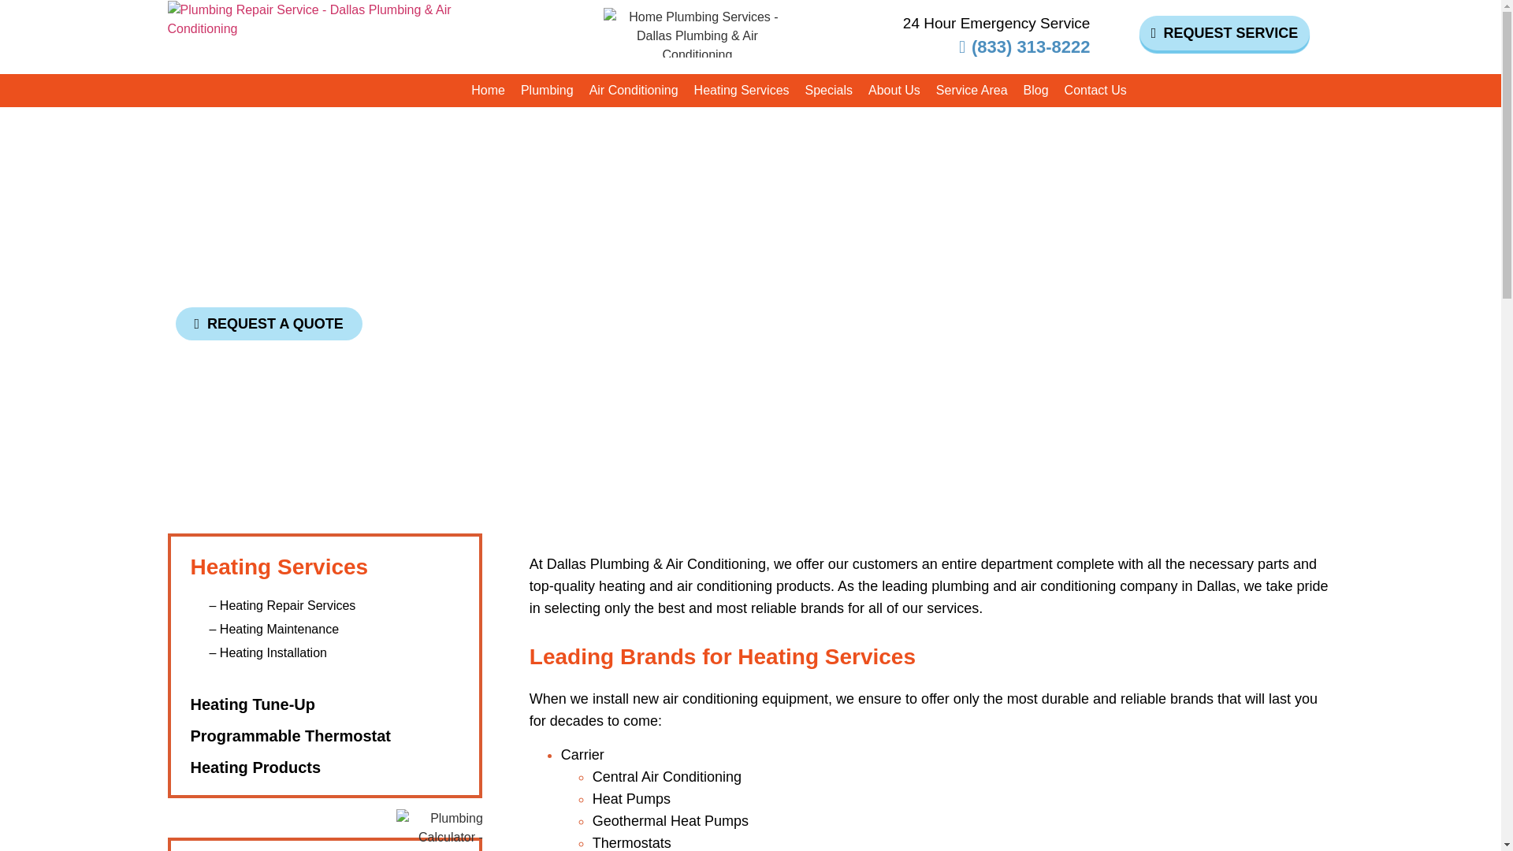 The width and height of the screenshot is (1513, 851). Describe the element at coordinates (894, 90) in the screenshot. I see `About Us` at that location.